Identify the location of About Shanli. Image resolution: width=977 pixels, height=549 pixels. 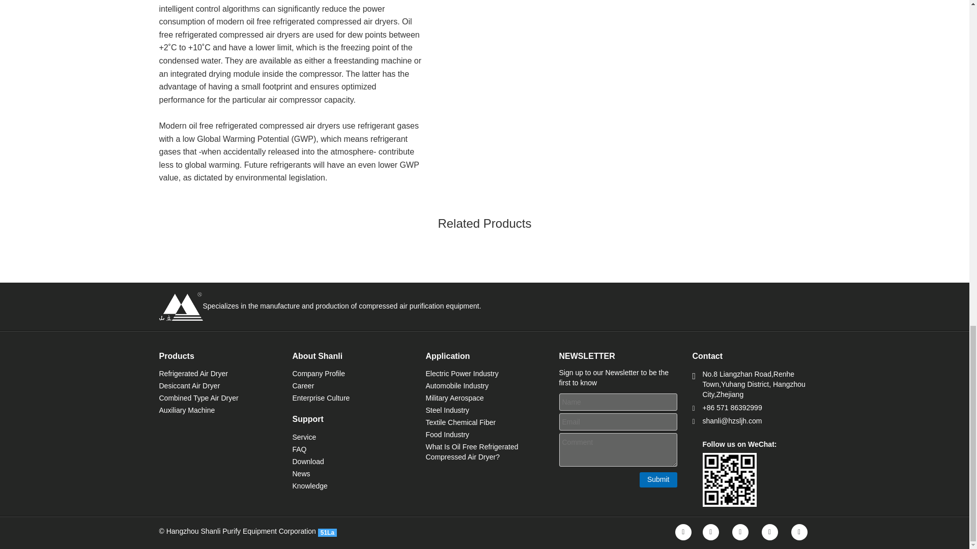
(318, 356).